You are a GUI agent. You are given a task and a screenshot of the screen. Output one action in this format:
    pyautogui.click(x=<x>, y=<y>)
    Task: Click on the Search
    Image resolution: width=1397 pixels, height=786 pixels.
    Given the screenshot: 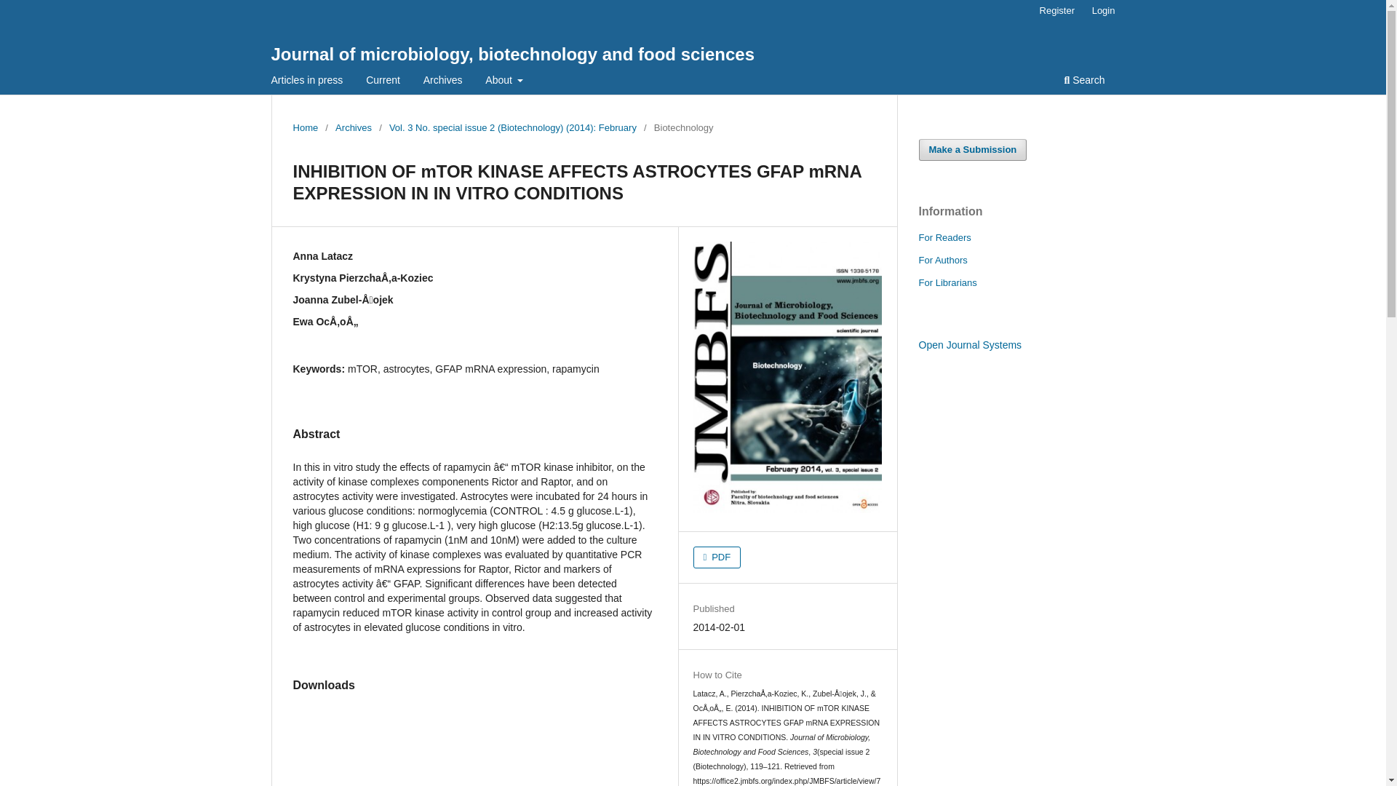 What is the action you would take?
    pyautogui.click(x=1084, y=82)
    